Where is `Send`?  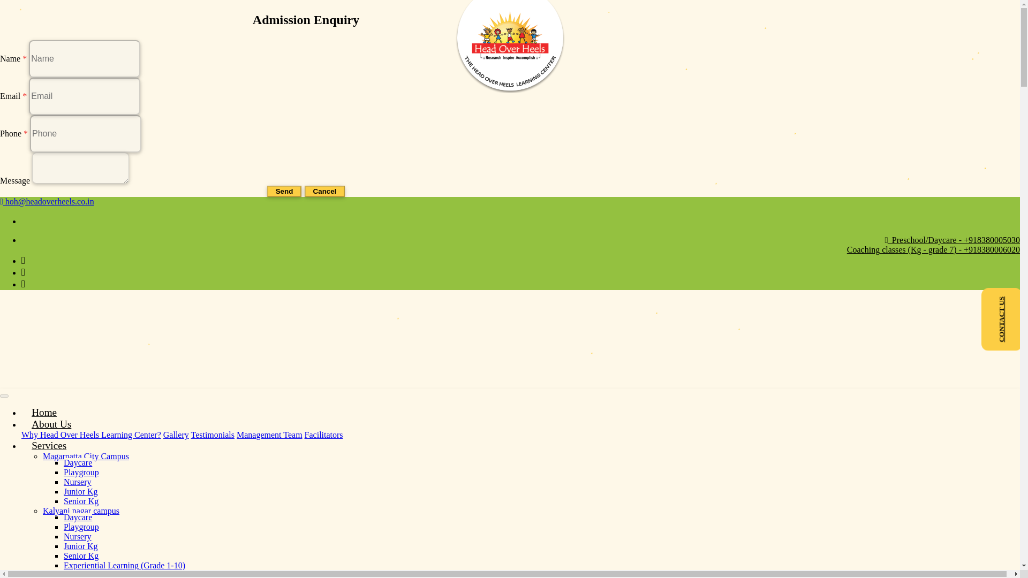 Send is located at coordinates (284, 191).